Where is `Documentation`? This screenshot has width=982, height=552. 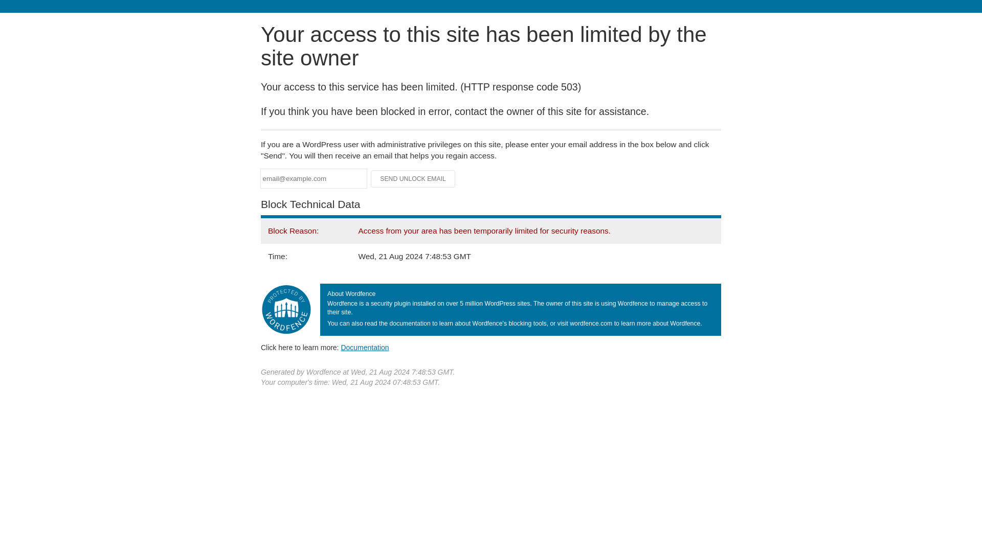
Documentation is located at coordinates (365, 347).